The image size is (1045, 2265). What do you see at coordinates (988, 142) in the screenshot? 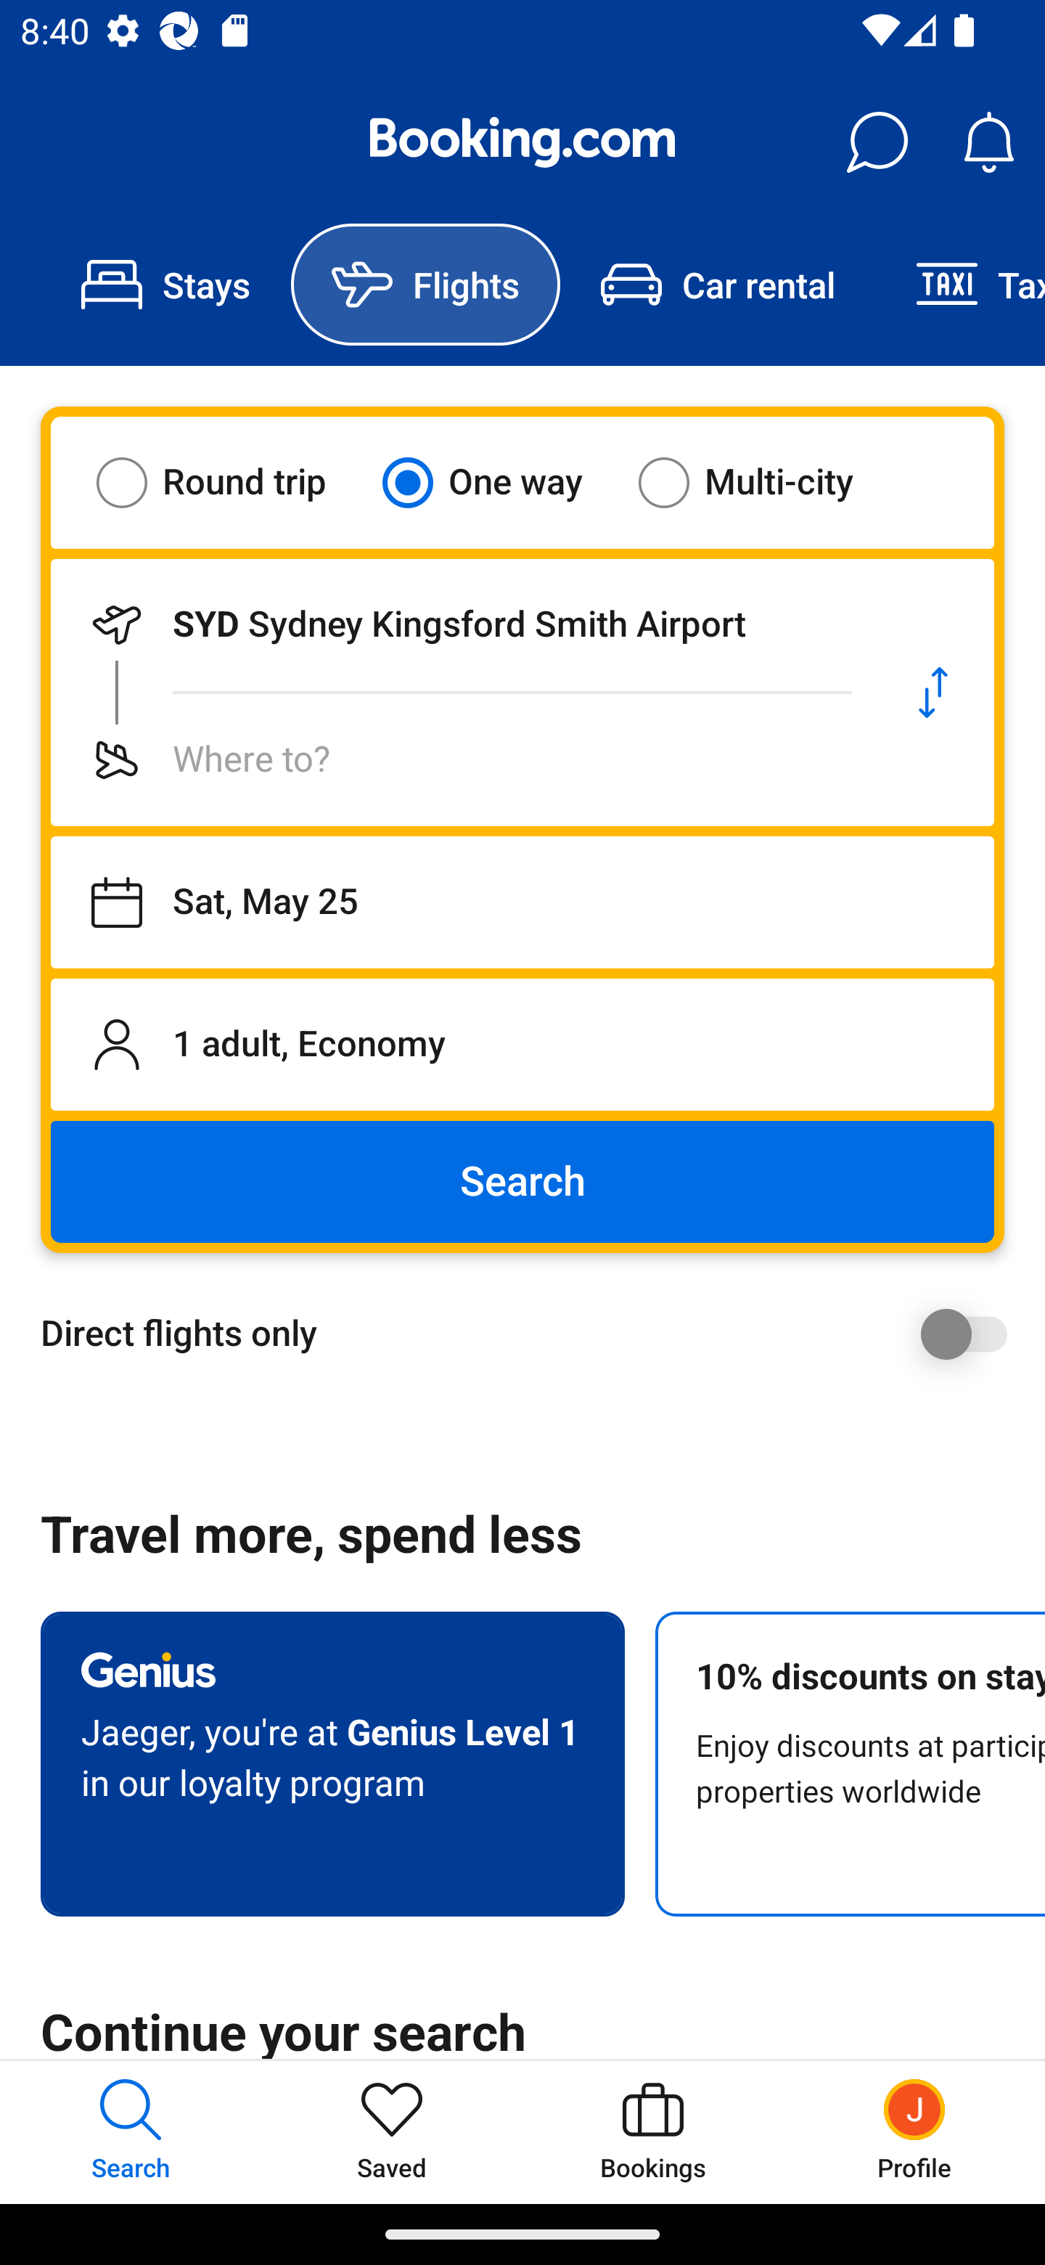
I see `Notifications` at bounding box center [988, 142].